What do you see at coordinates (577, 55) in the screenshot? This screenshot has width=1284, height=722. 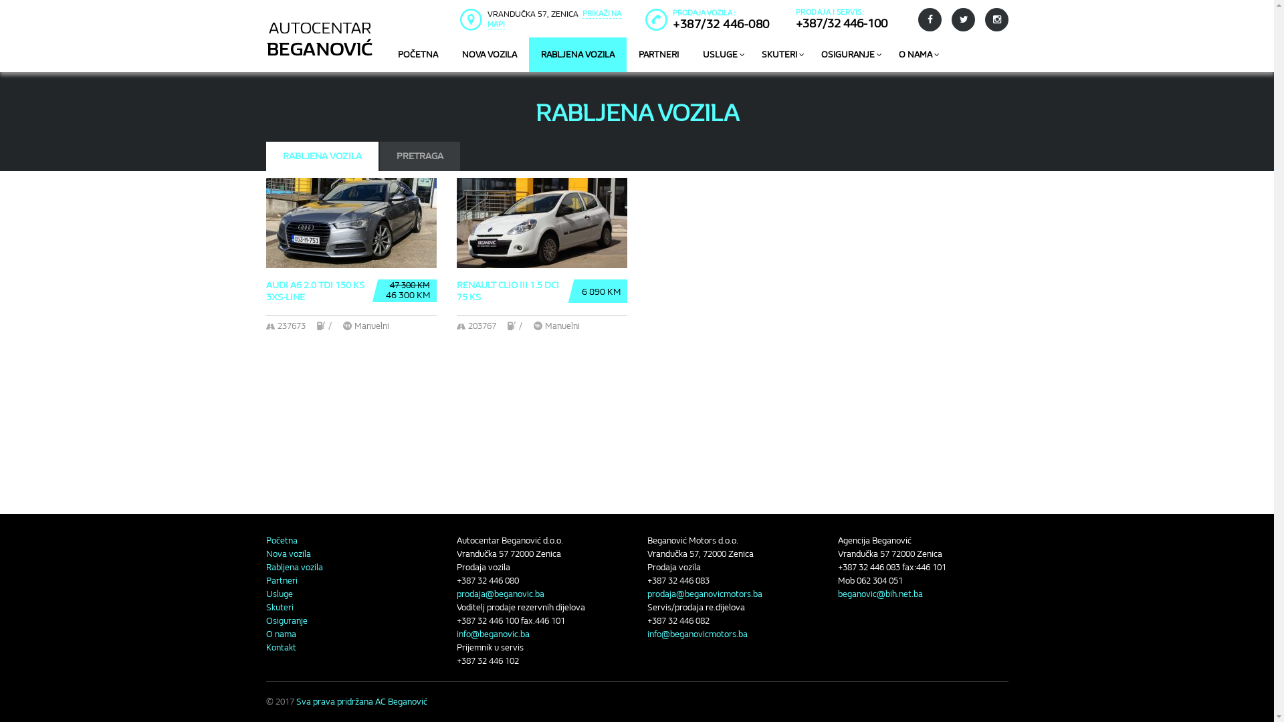 I see `RABLJENA VOZILA` at bounding box center [577, 55].